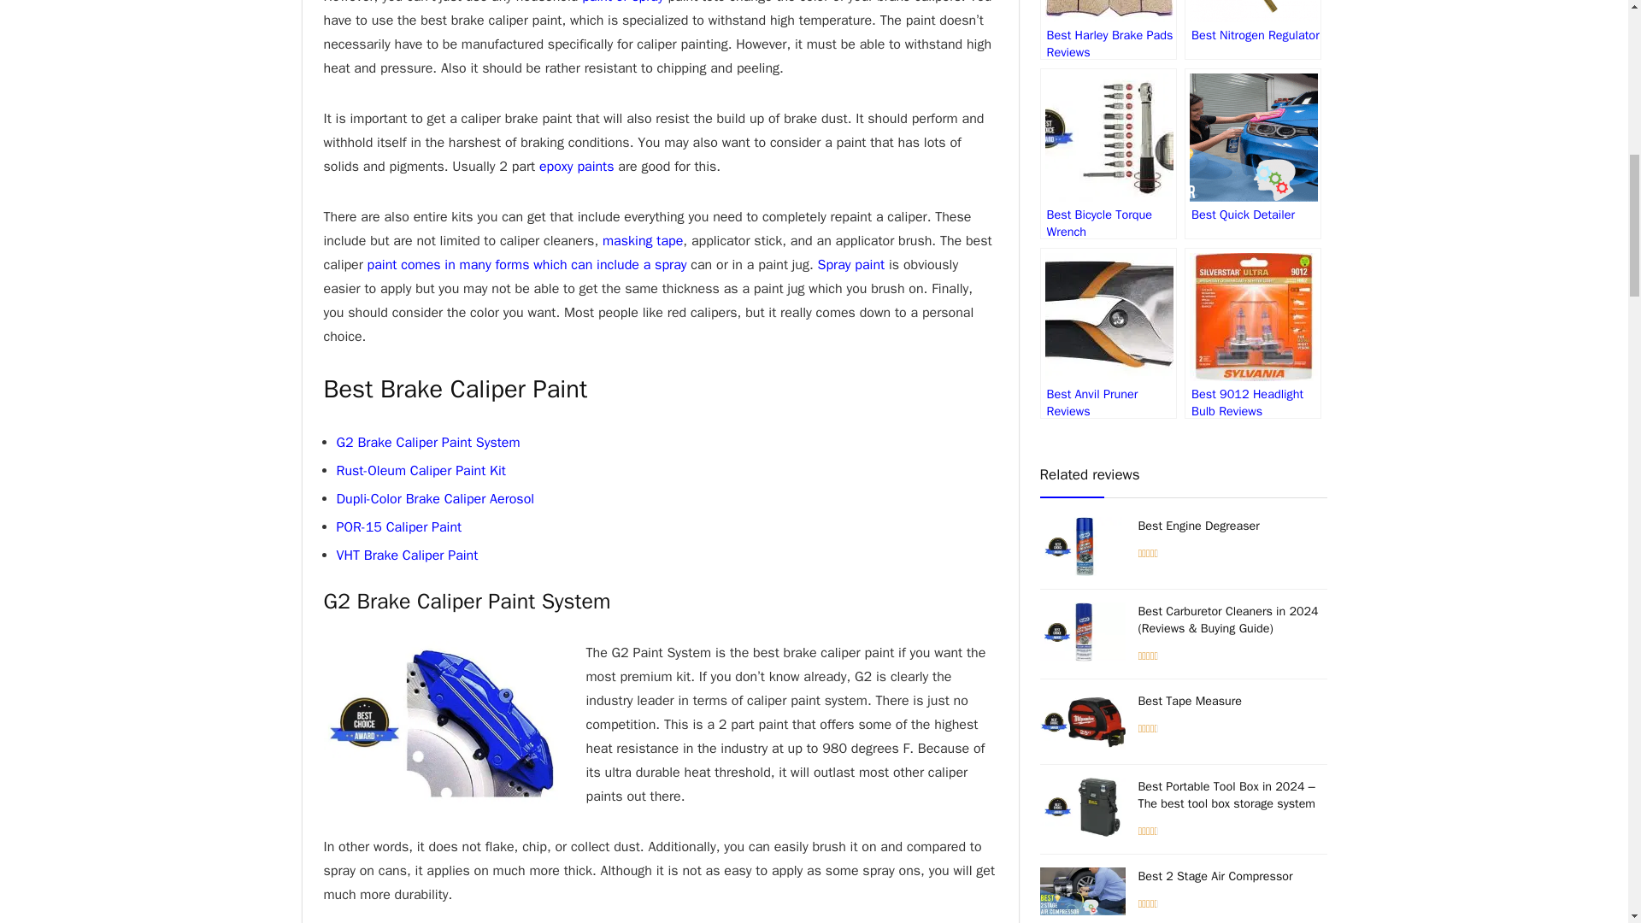 This screenshot has height=923, width=1641. Describe the element at coordinates (623, 3) in the screenshot. I see `paint or spray` at that location.